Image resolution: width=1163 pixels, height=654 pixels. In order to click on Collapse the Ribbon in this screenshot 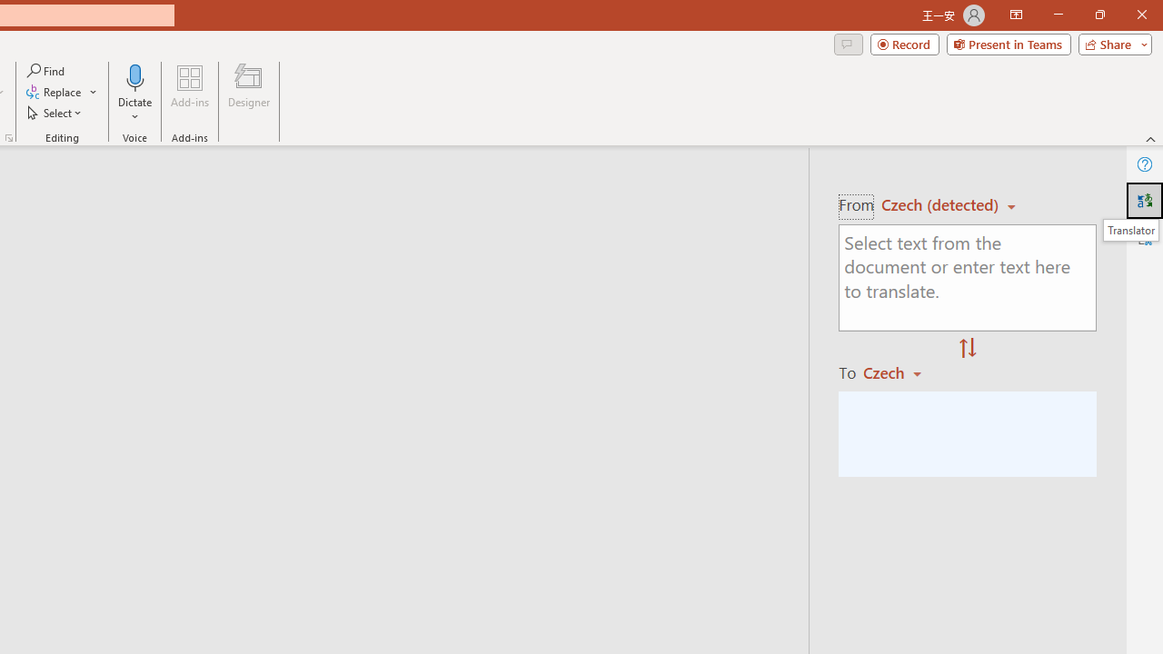, I will do `click(1151, 138)`.